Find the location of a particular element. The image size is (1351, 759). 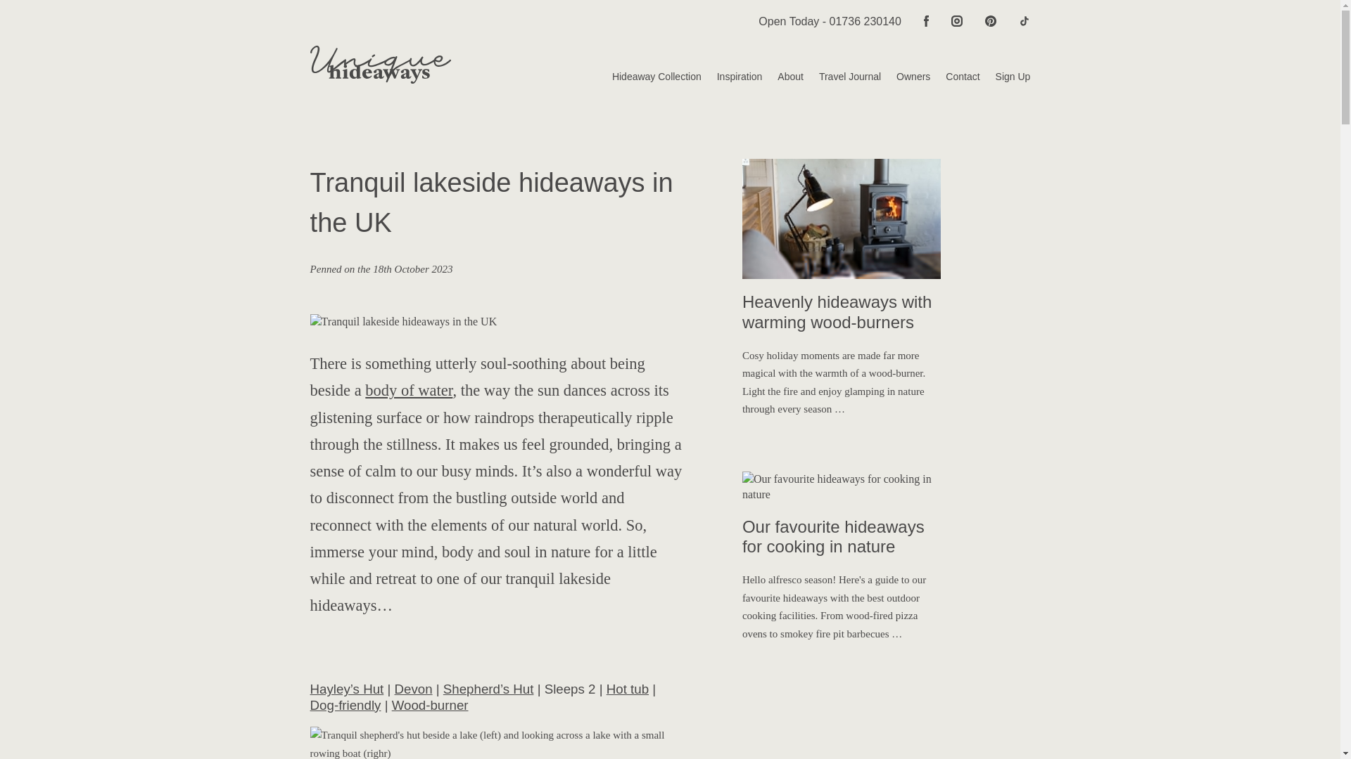

Inspiration is located at coordinates (732, 77).